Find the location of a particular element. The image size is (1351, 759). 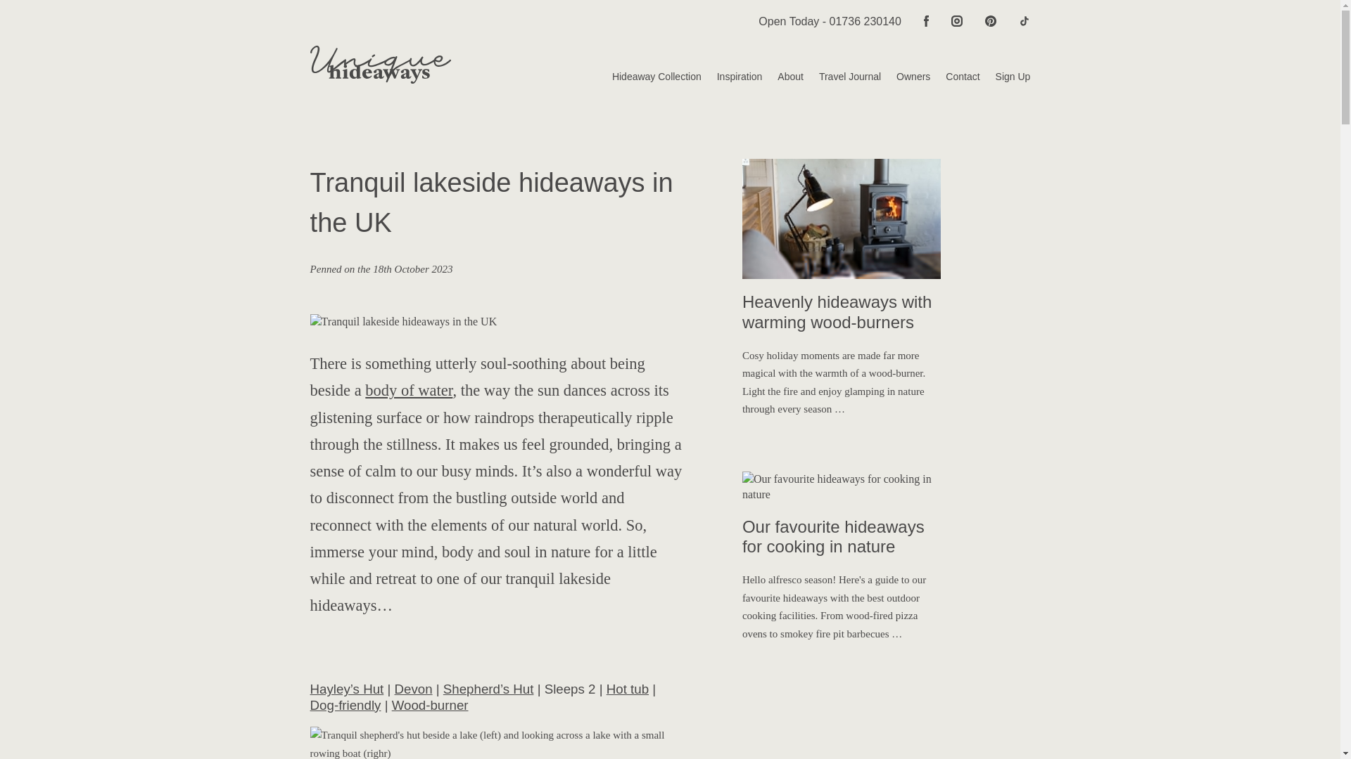

Inspiration is located at coordinates (732, 77).